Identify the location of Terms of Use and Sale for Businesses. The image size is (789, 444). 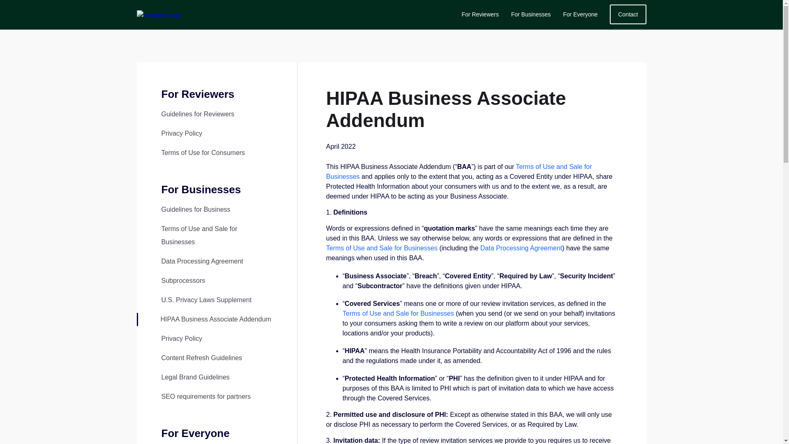
(199, 235).